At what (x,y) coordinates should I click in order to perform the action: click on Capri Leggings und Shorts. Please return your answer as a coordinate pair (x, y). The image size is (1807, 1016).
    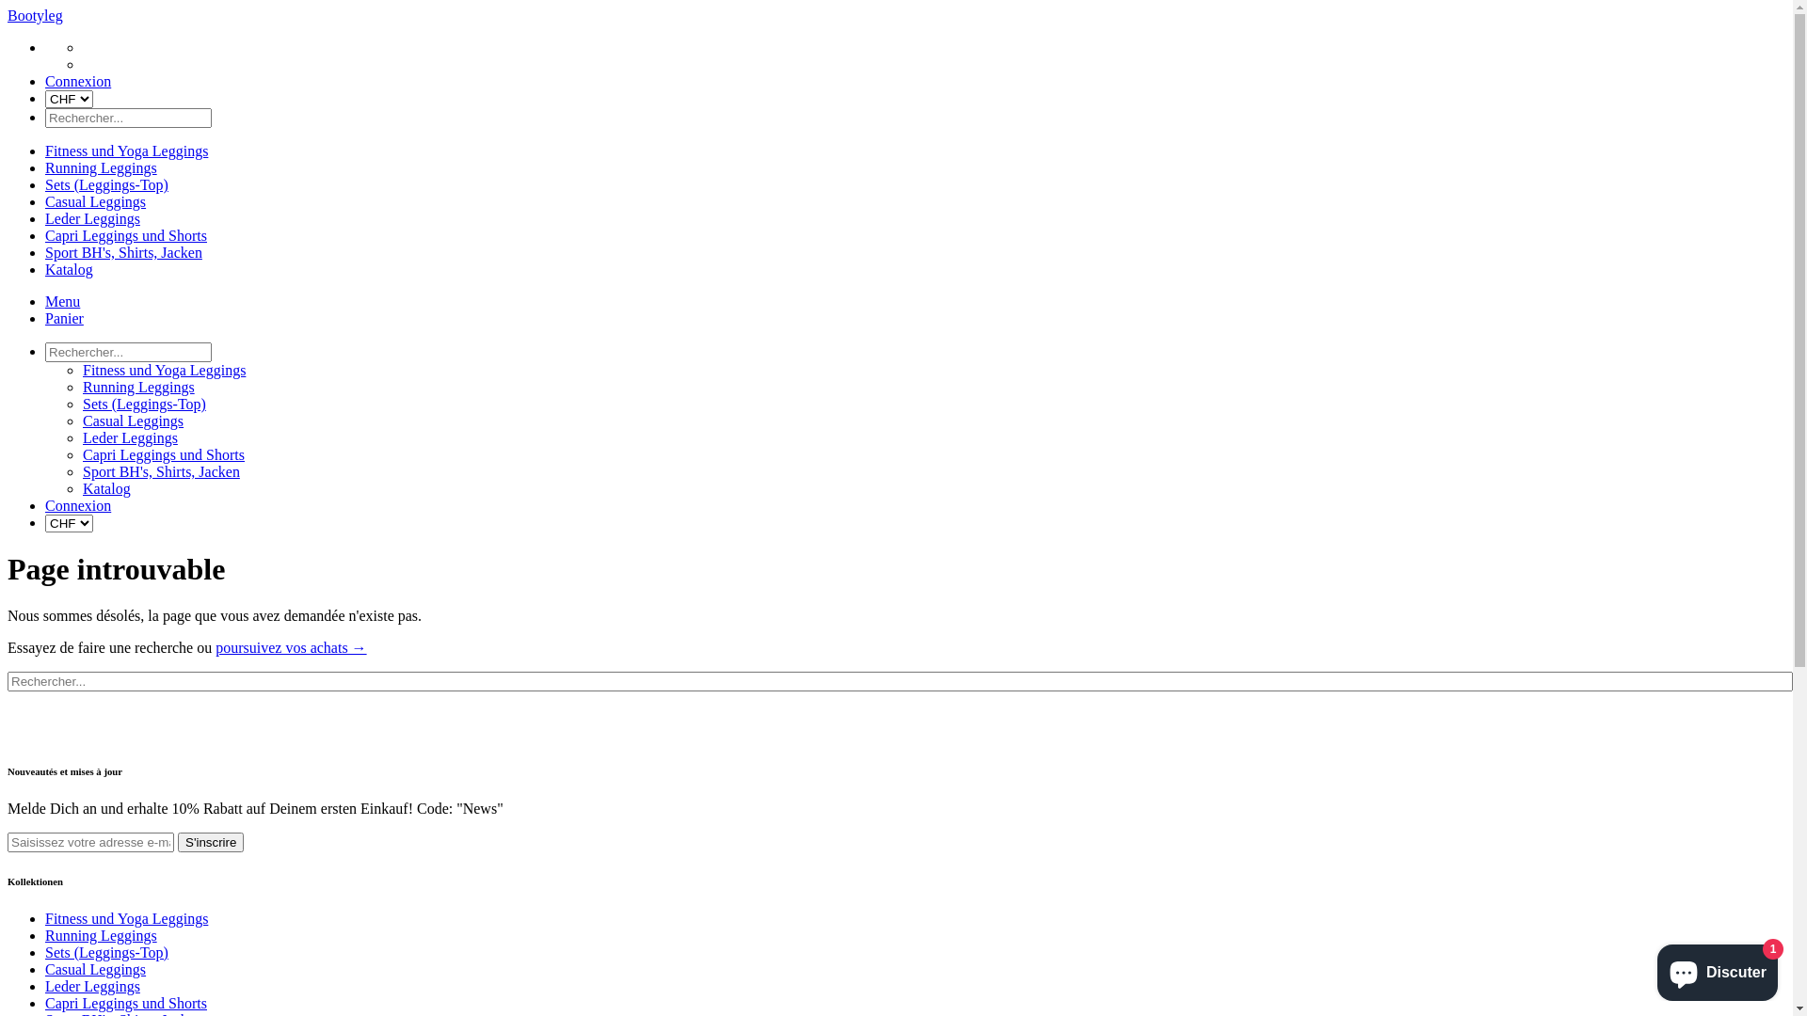
    Looking at the image, I should click on (164, 455).